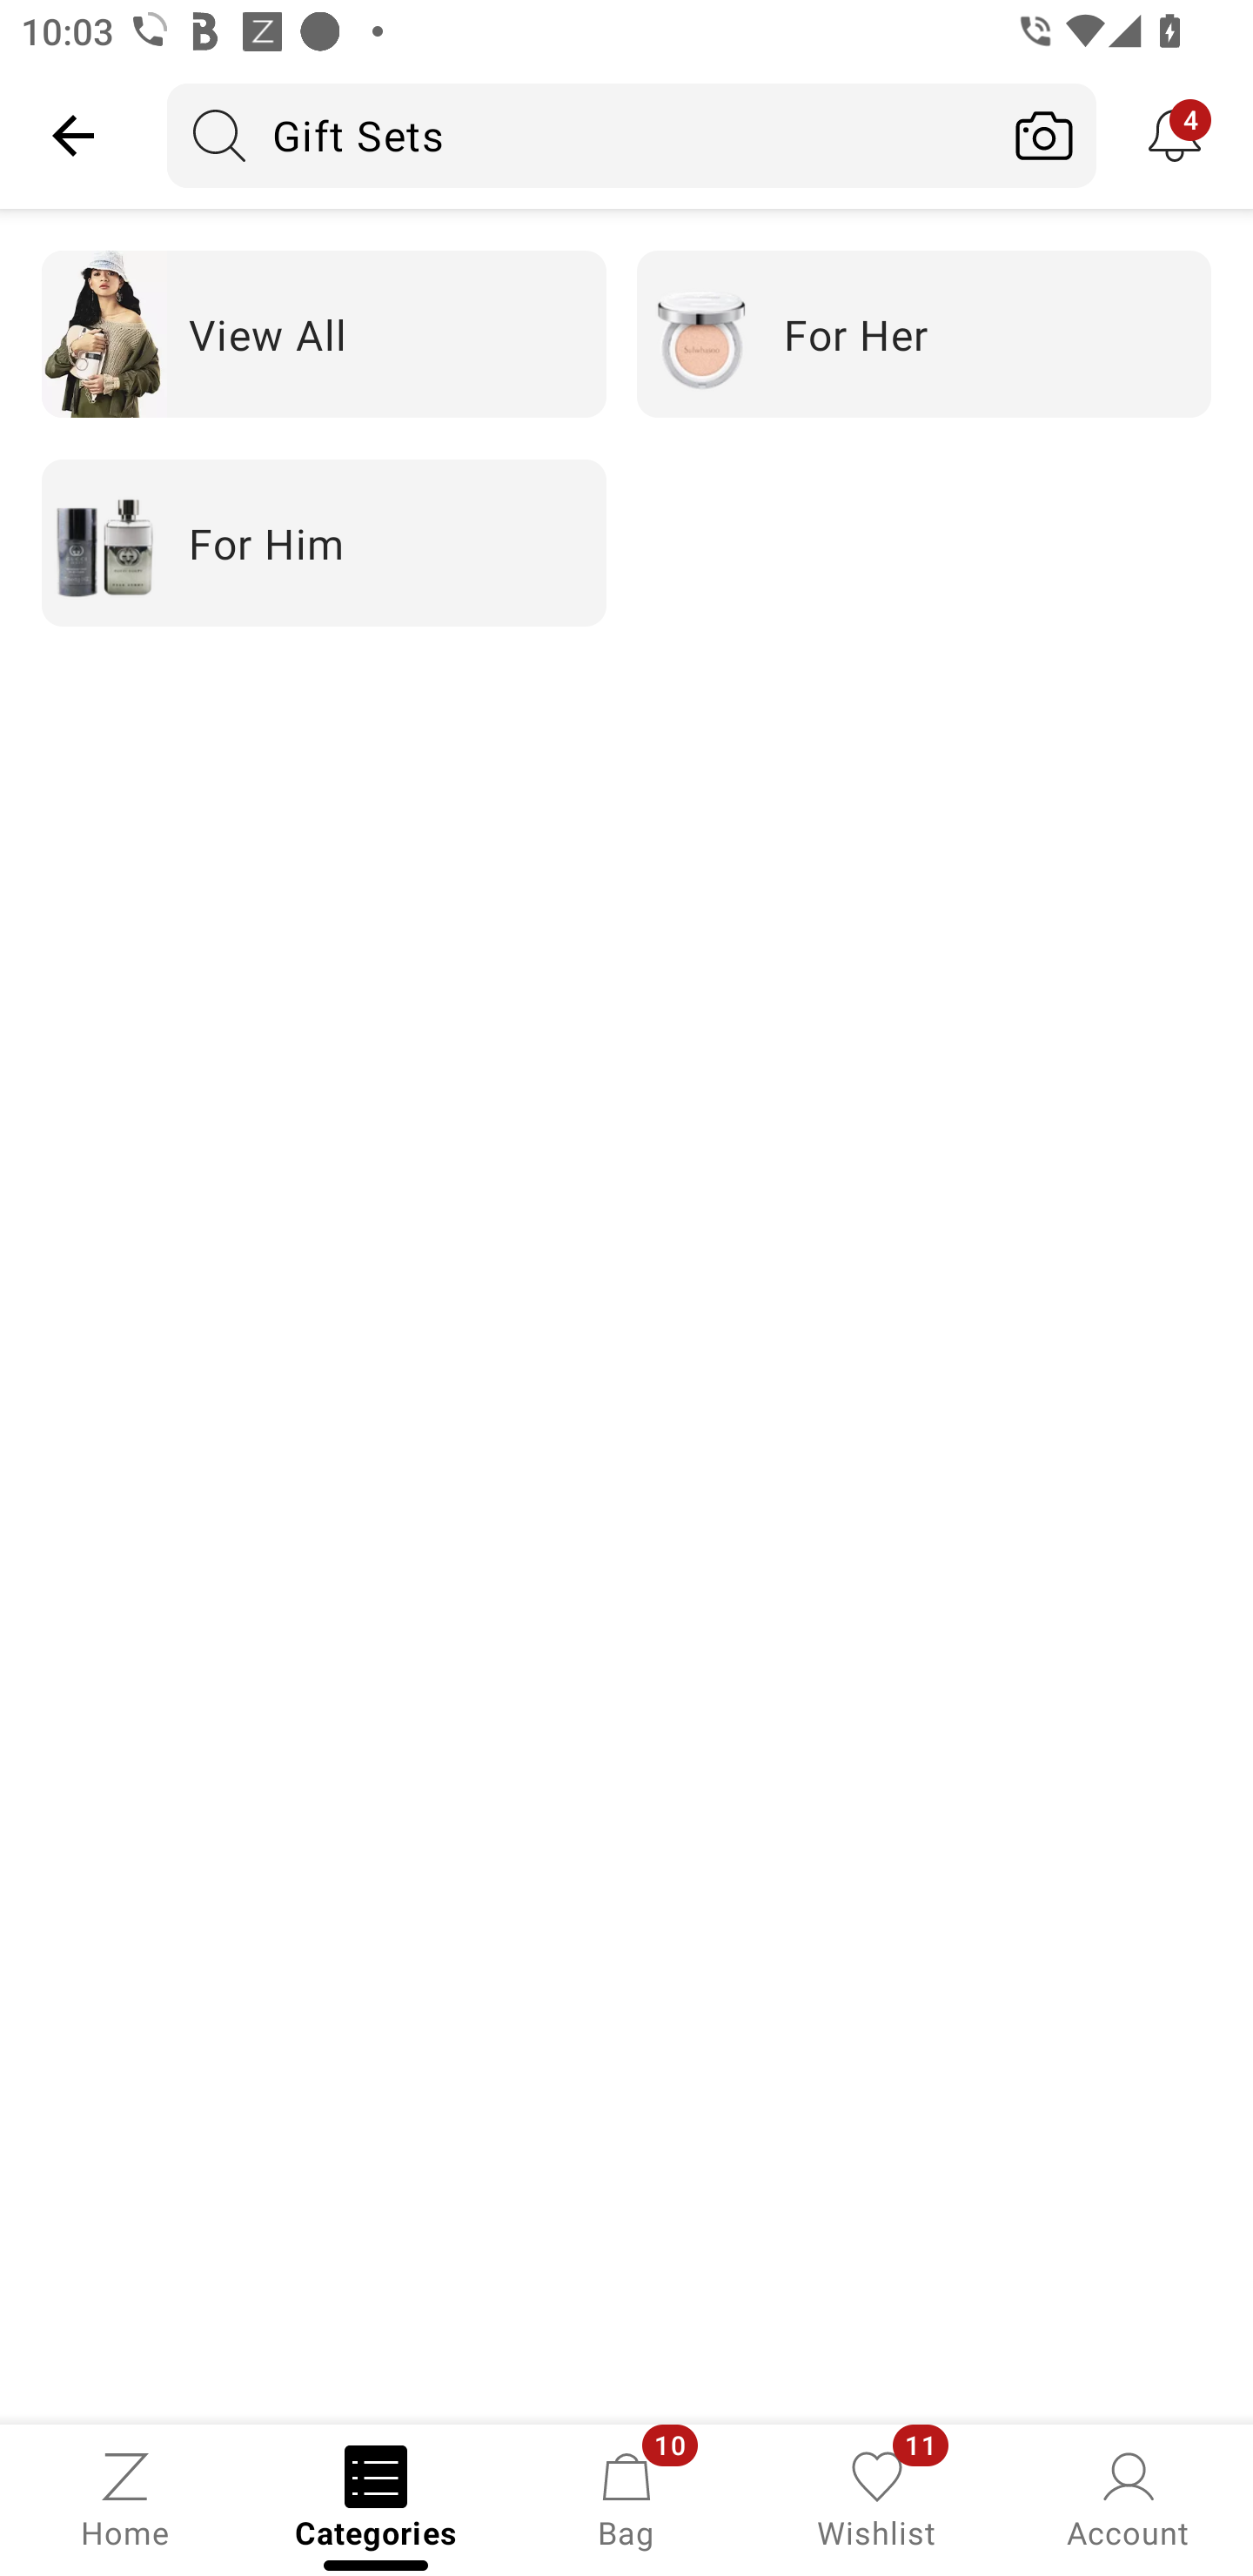 The height and width of the screenshot is (2576, 1253). I want to click on Gift Sets, so click(580, 135).